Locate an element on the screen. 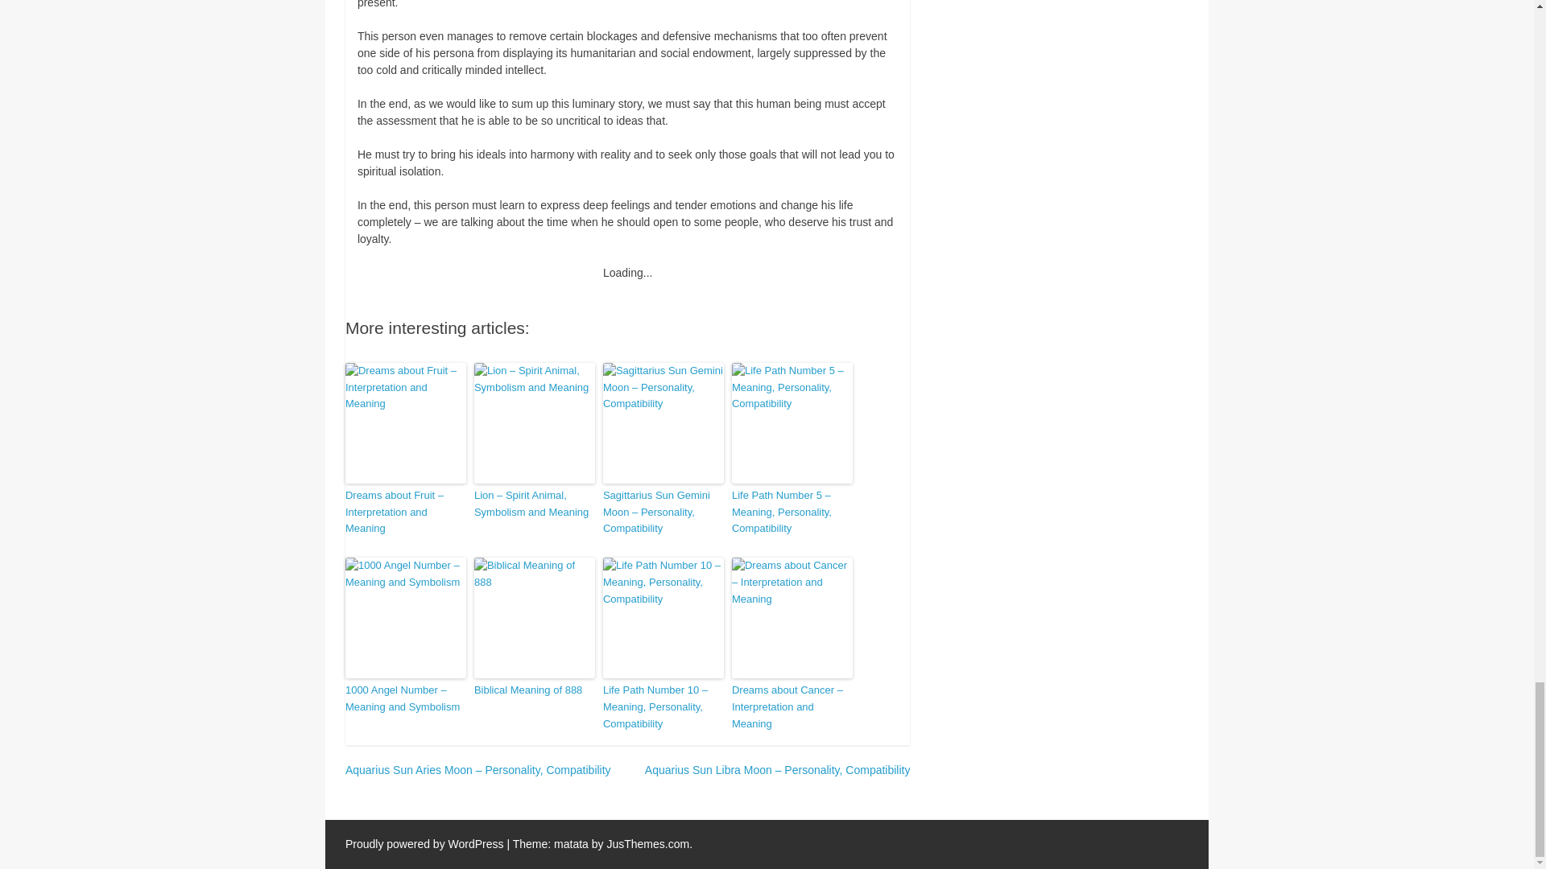  Proudly powered by WordPress is located at coordinates (424, 844).